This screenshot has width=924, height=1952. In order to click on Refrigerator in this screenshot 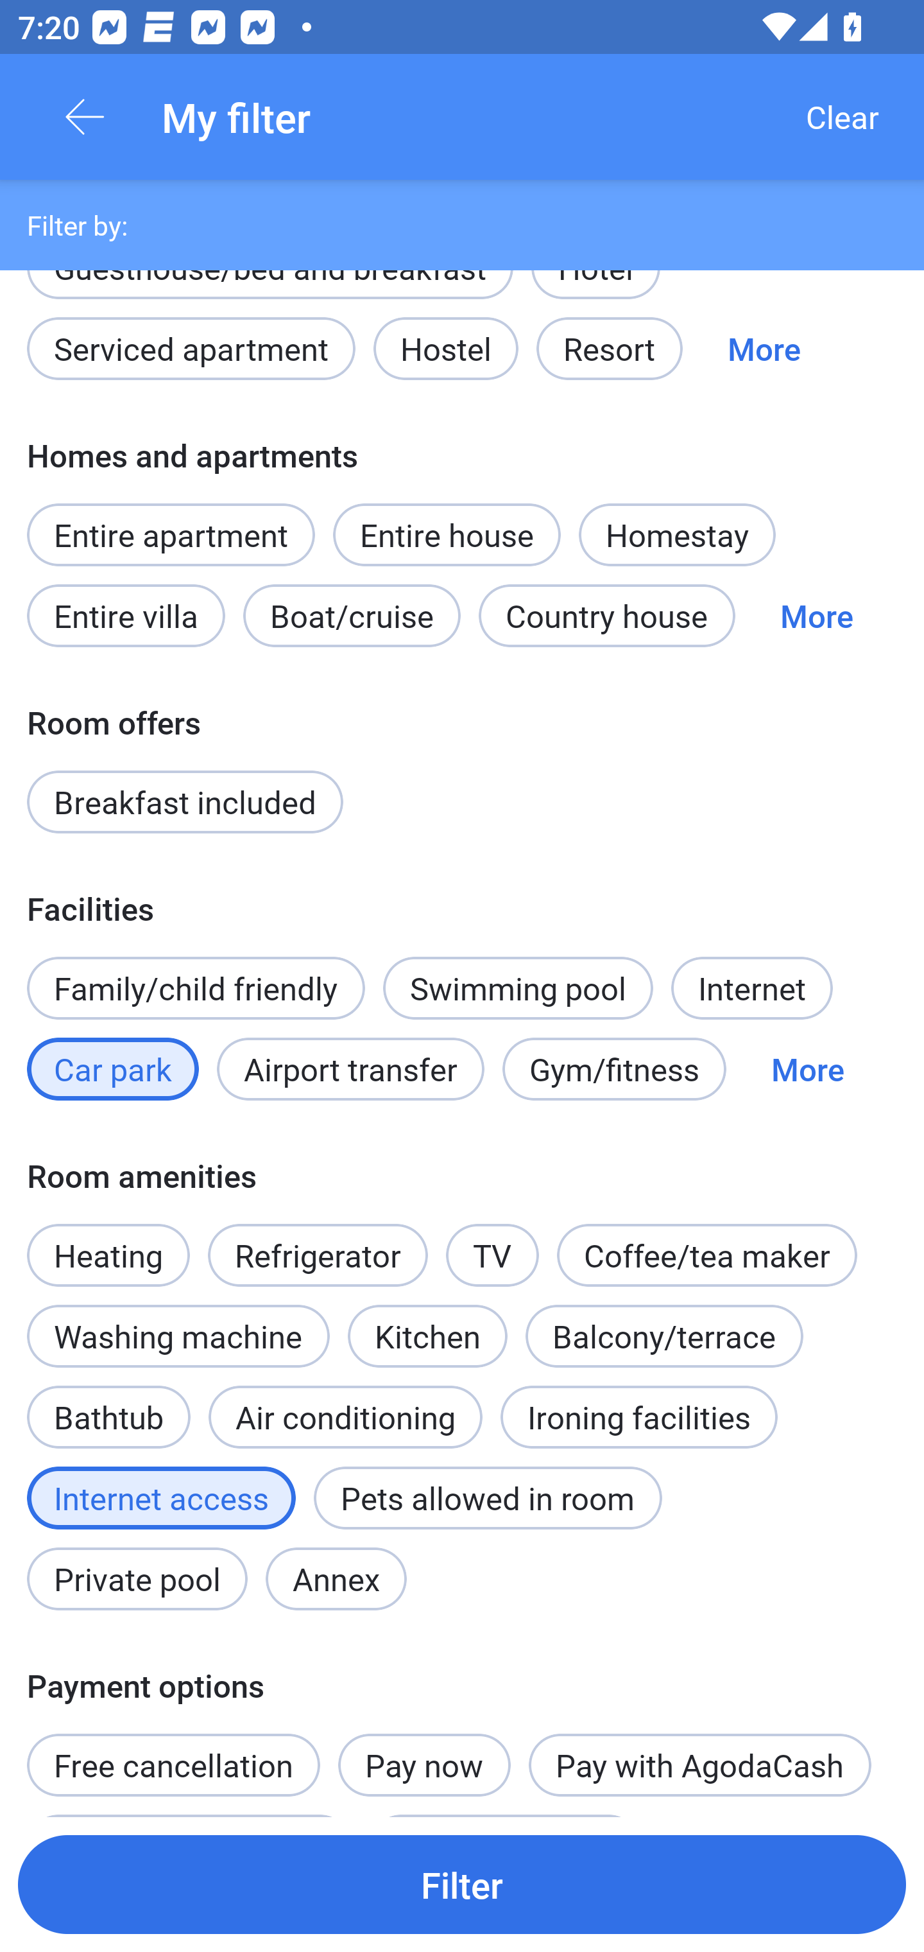, I will do `click(318, 1255)`.